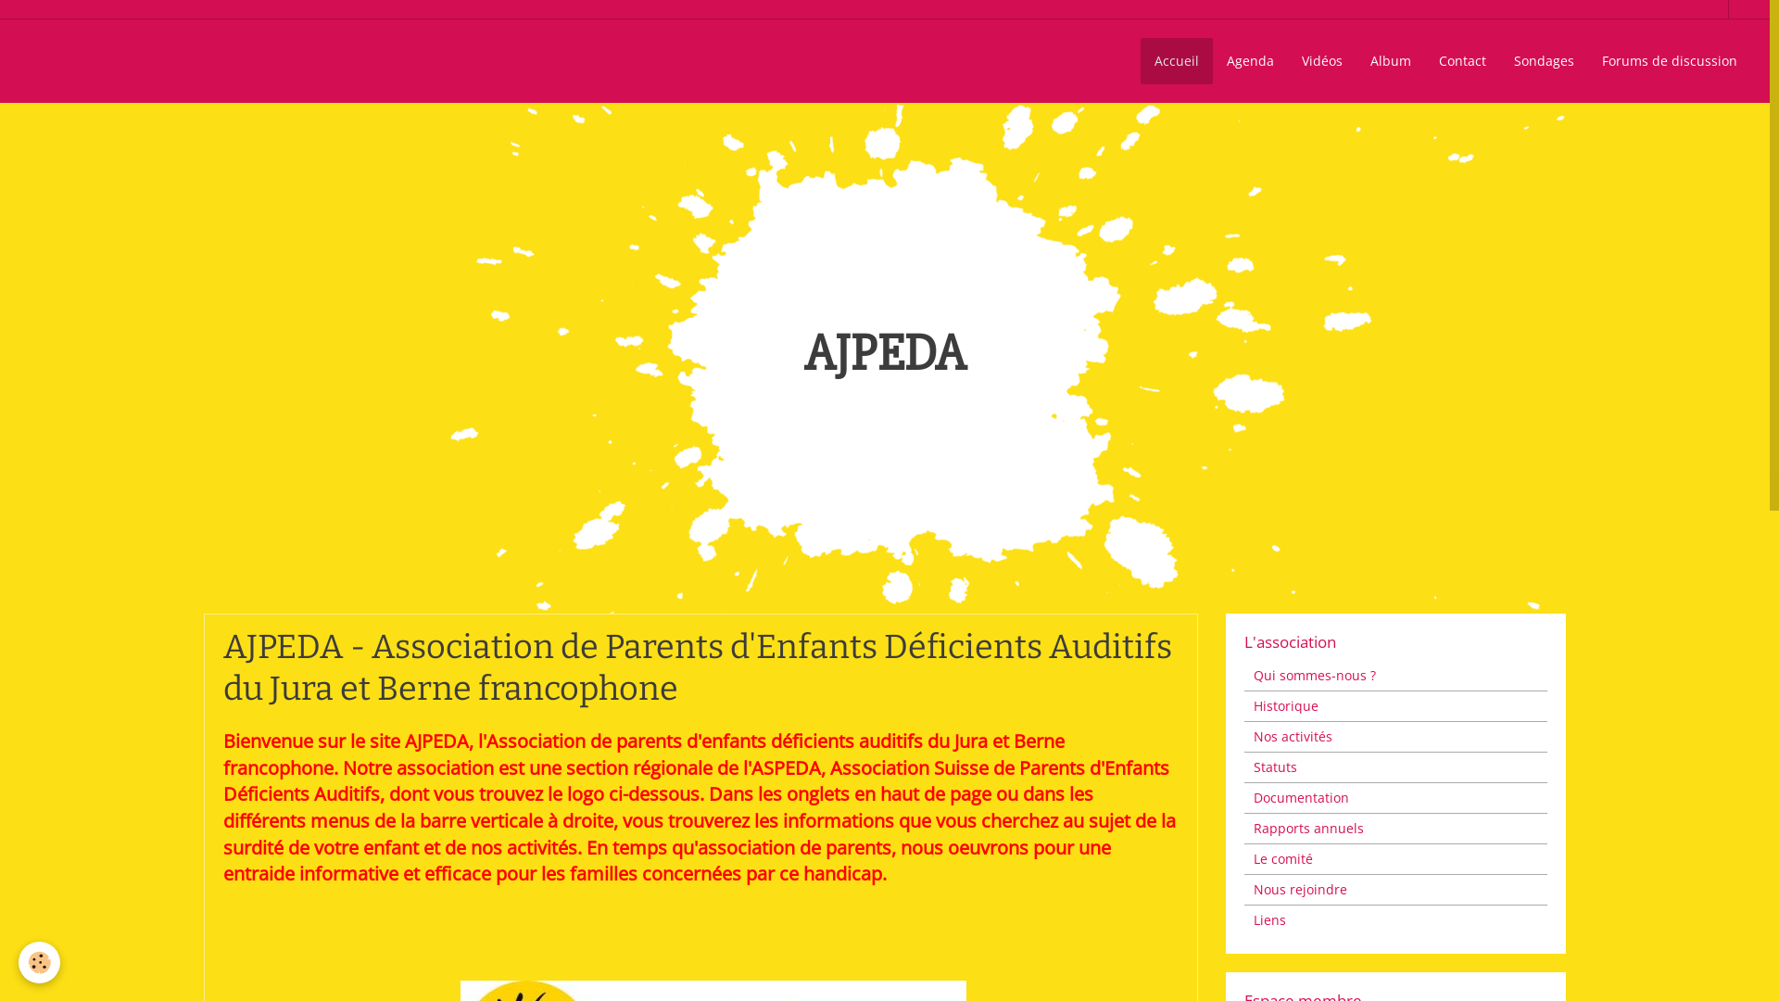 This screenshot has width=1779, height=1001. What do you see at coordinates (1391, 61) in the screenshot?
I see `Album` at bounding box center [1391, 61].